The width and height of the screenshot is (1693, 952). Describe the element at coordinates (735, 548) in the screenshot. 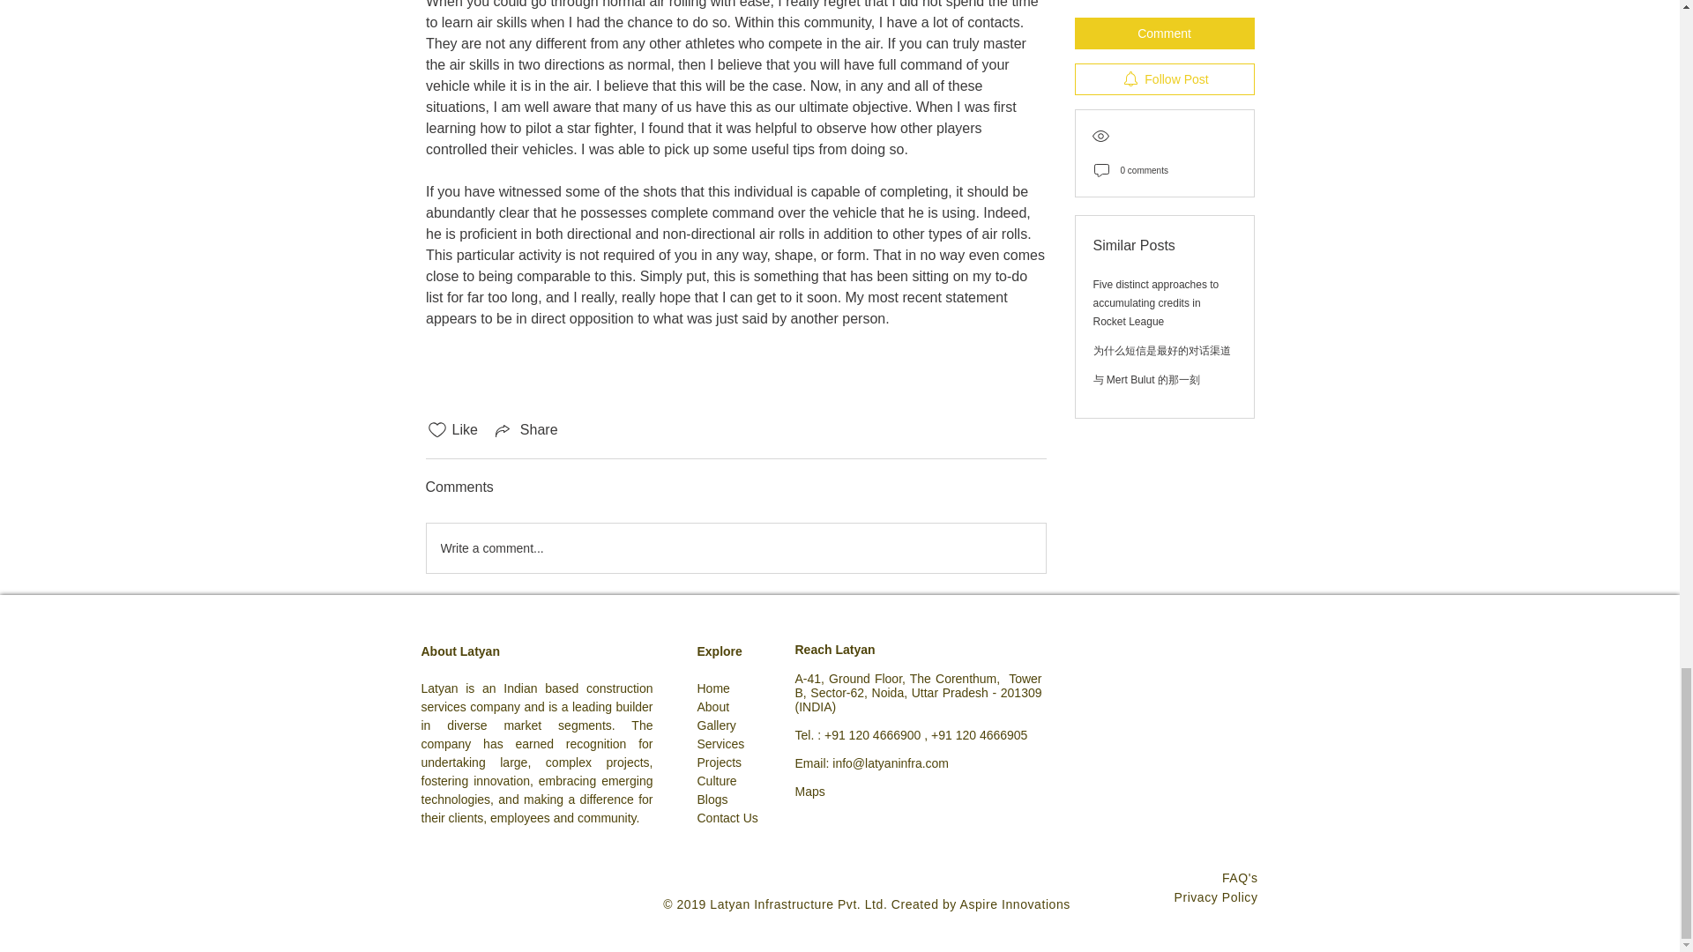

I see `Write a comment...` at that location.